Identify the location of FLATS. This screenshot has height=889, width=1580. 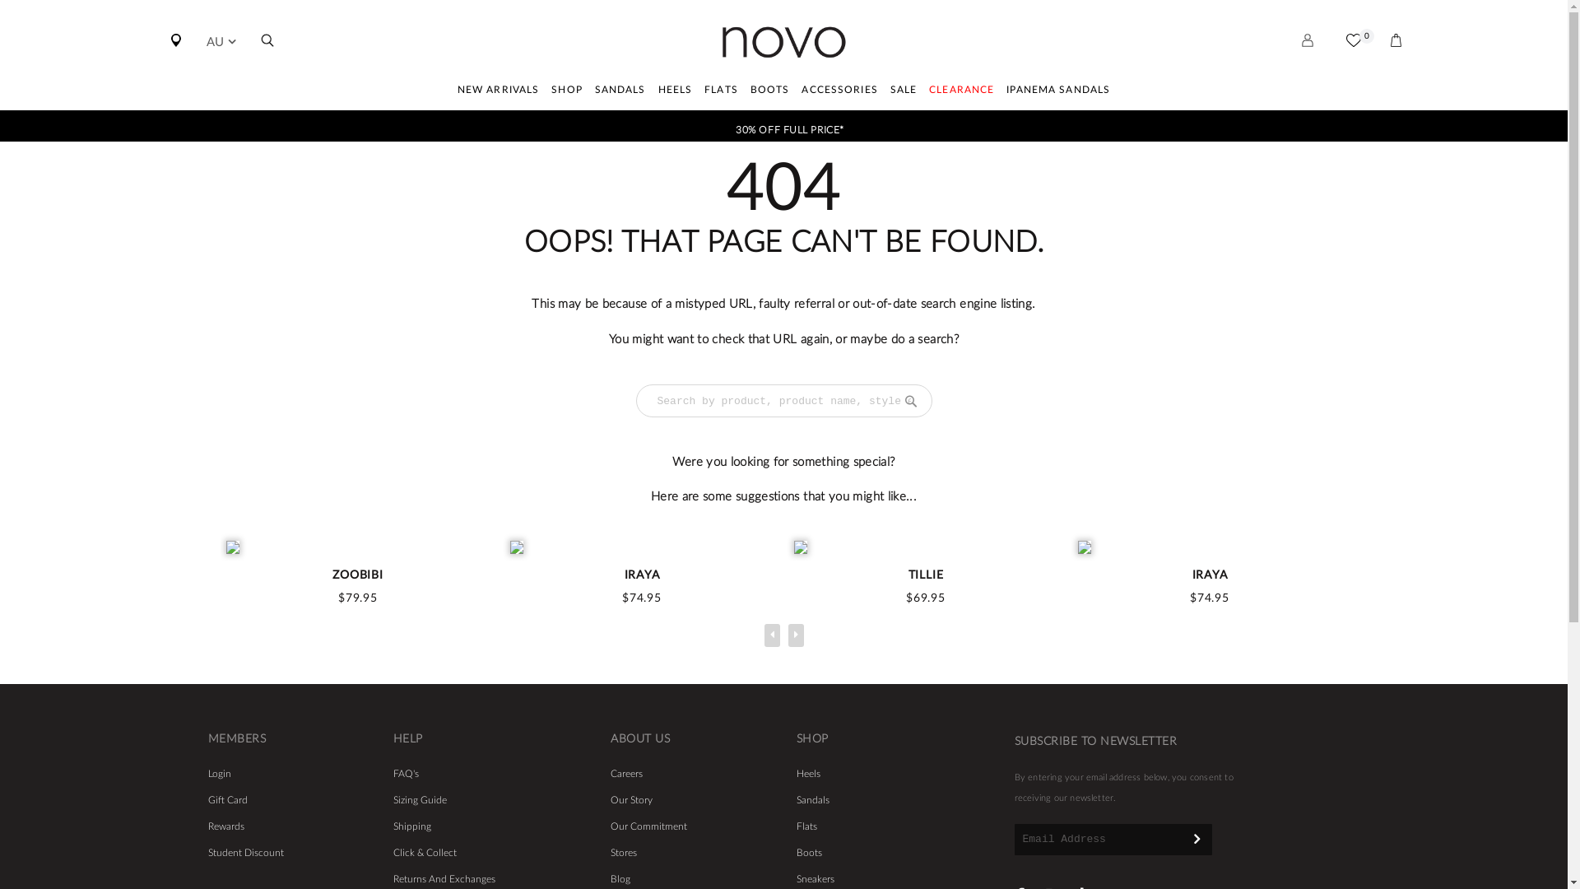
(721, 92).